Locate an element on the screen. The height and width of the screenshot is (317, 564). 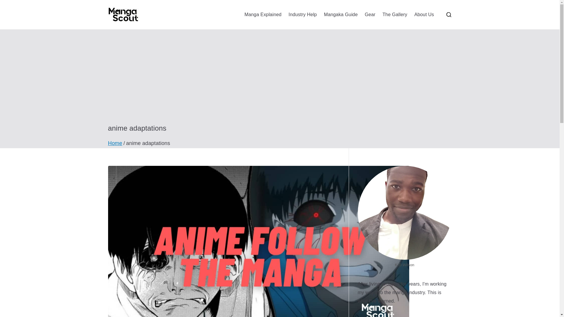
The Gallery is located at coordinates (395, 15).